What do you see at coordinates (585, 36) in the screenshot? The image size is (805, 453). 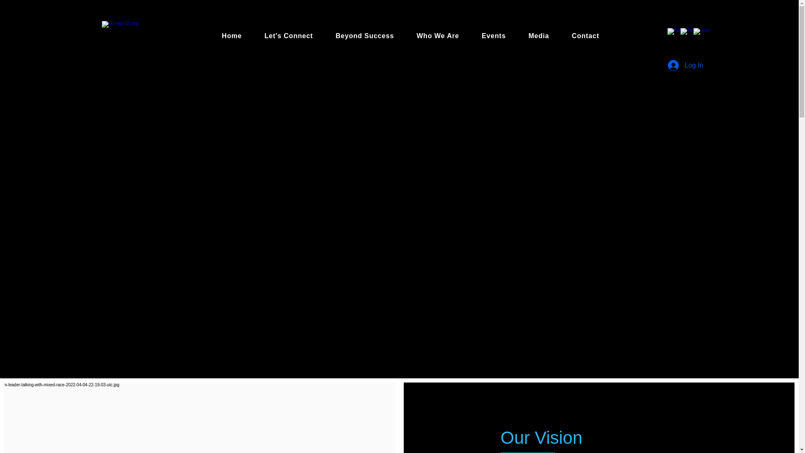 I see `Contact` at bounding box center [585, 36].